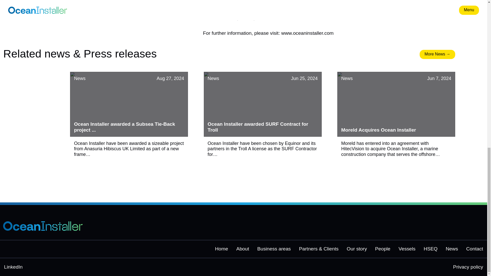 This screenshot has width=491, height=276. What do you see at coordinates (221, 249) in the screenshot?
I see `Home` at bounding box center [221, 249].